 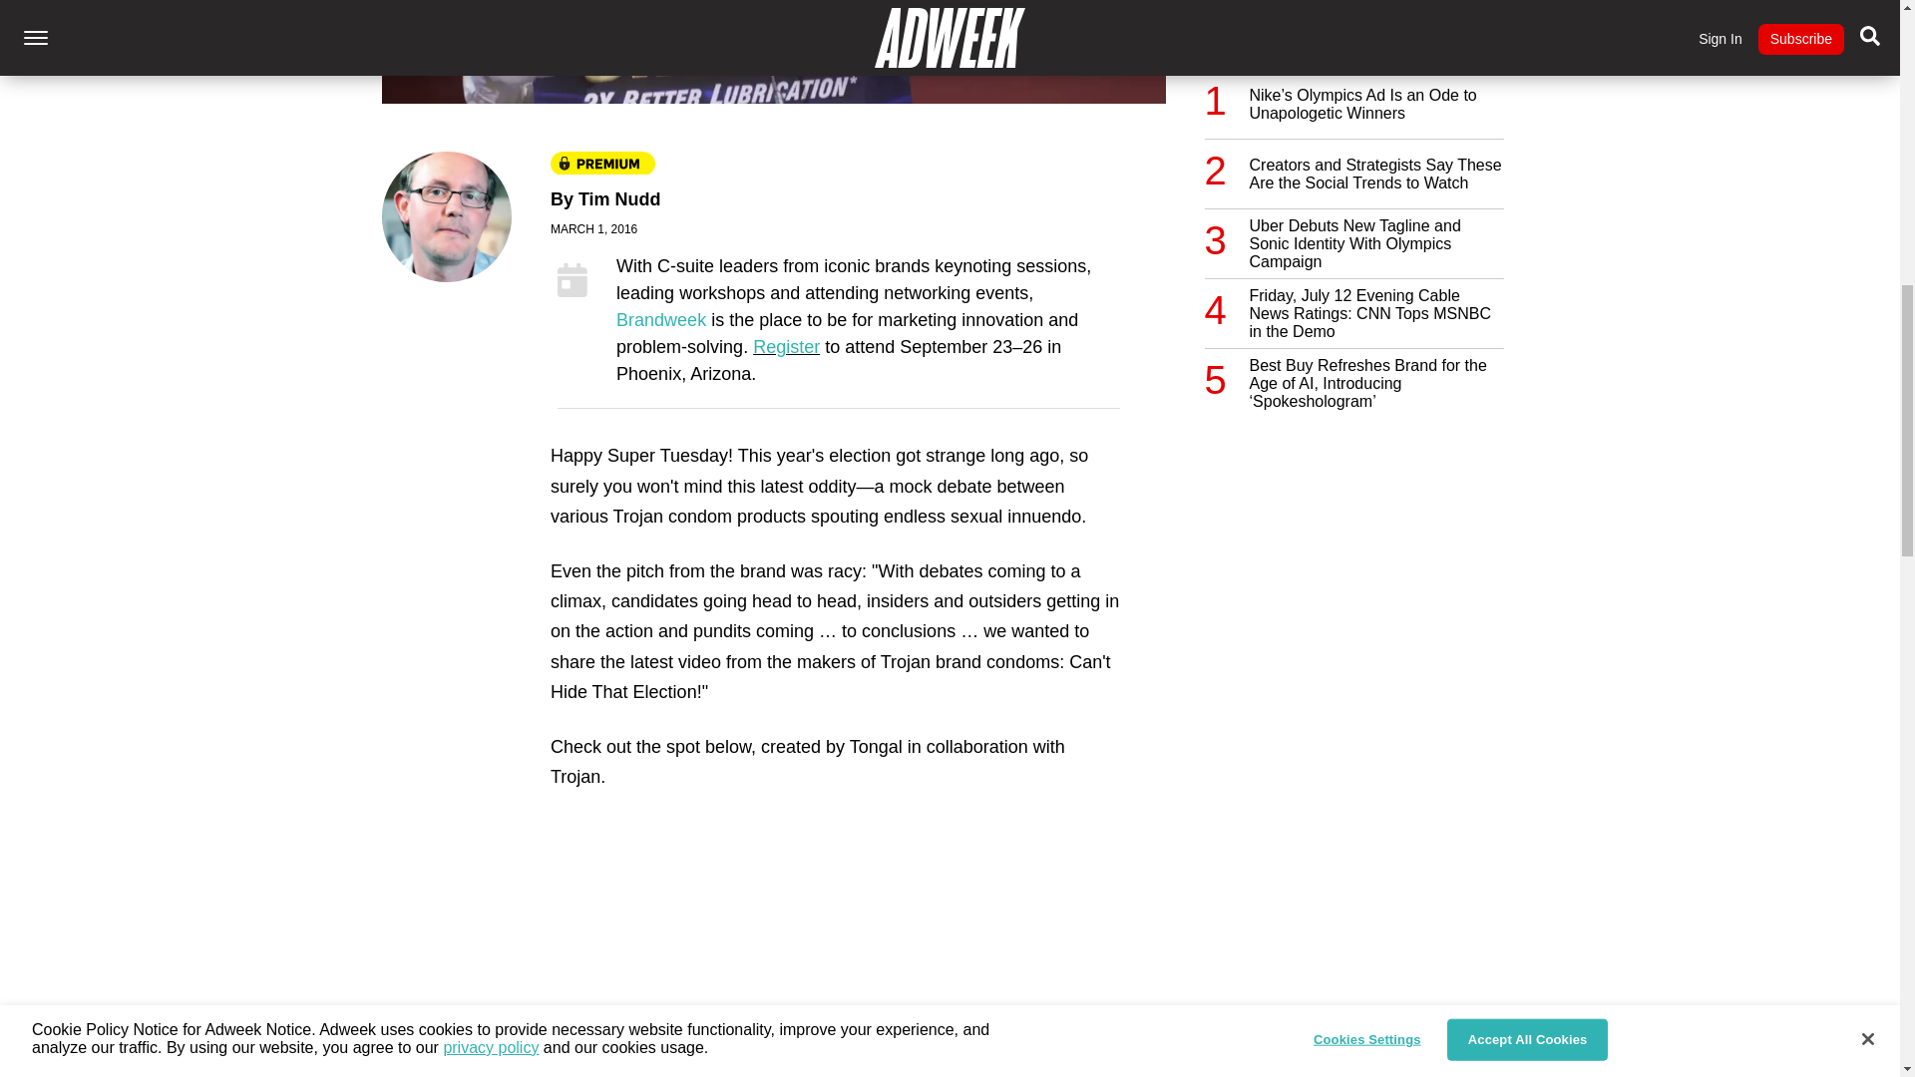 I want to click on Tim Nudd, so click(x=618, y=199).